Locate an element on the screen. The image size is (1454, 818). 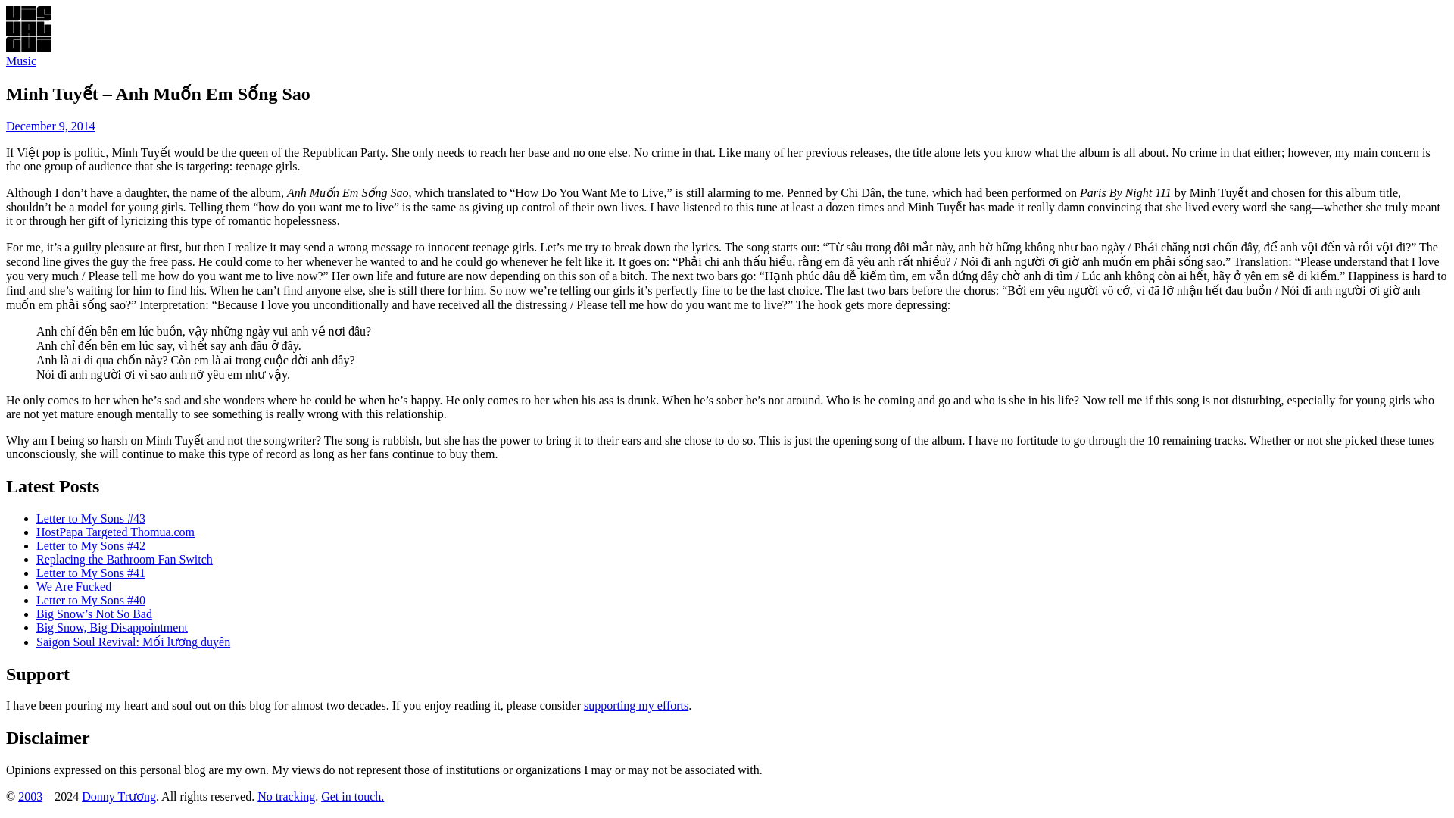
HostPapa Targeted Thomua.com is located at coordinates (115, 532).